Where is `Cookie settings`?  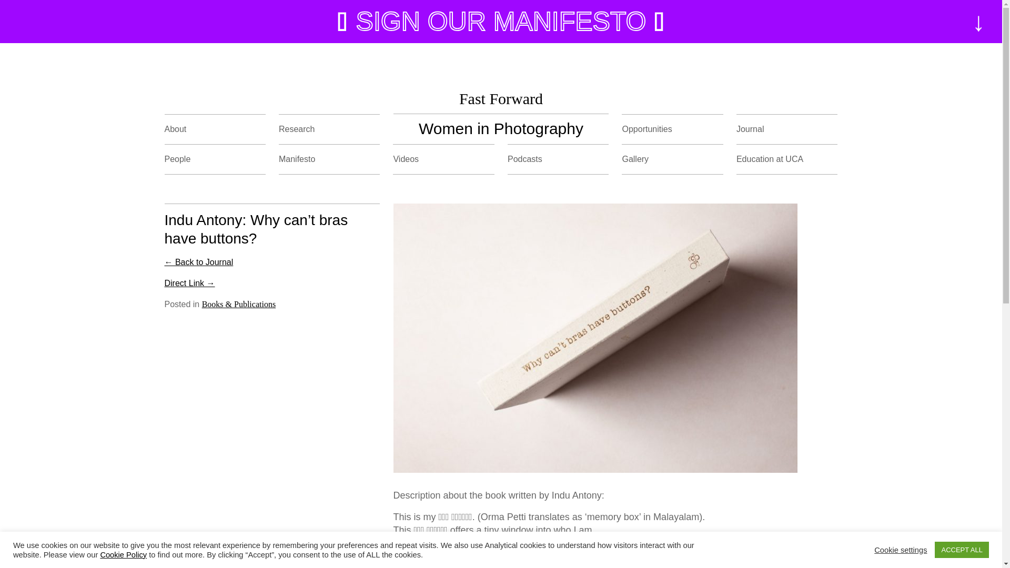 Cookie settings is located at coordinates (901, 549).